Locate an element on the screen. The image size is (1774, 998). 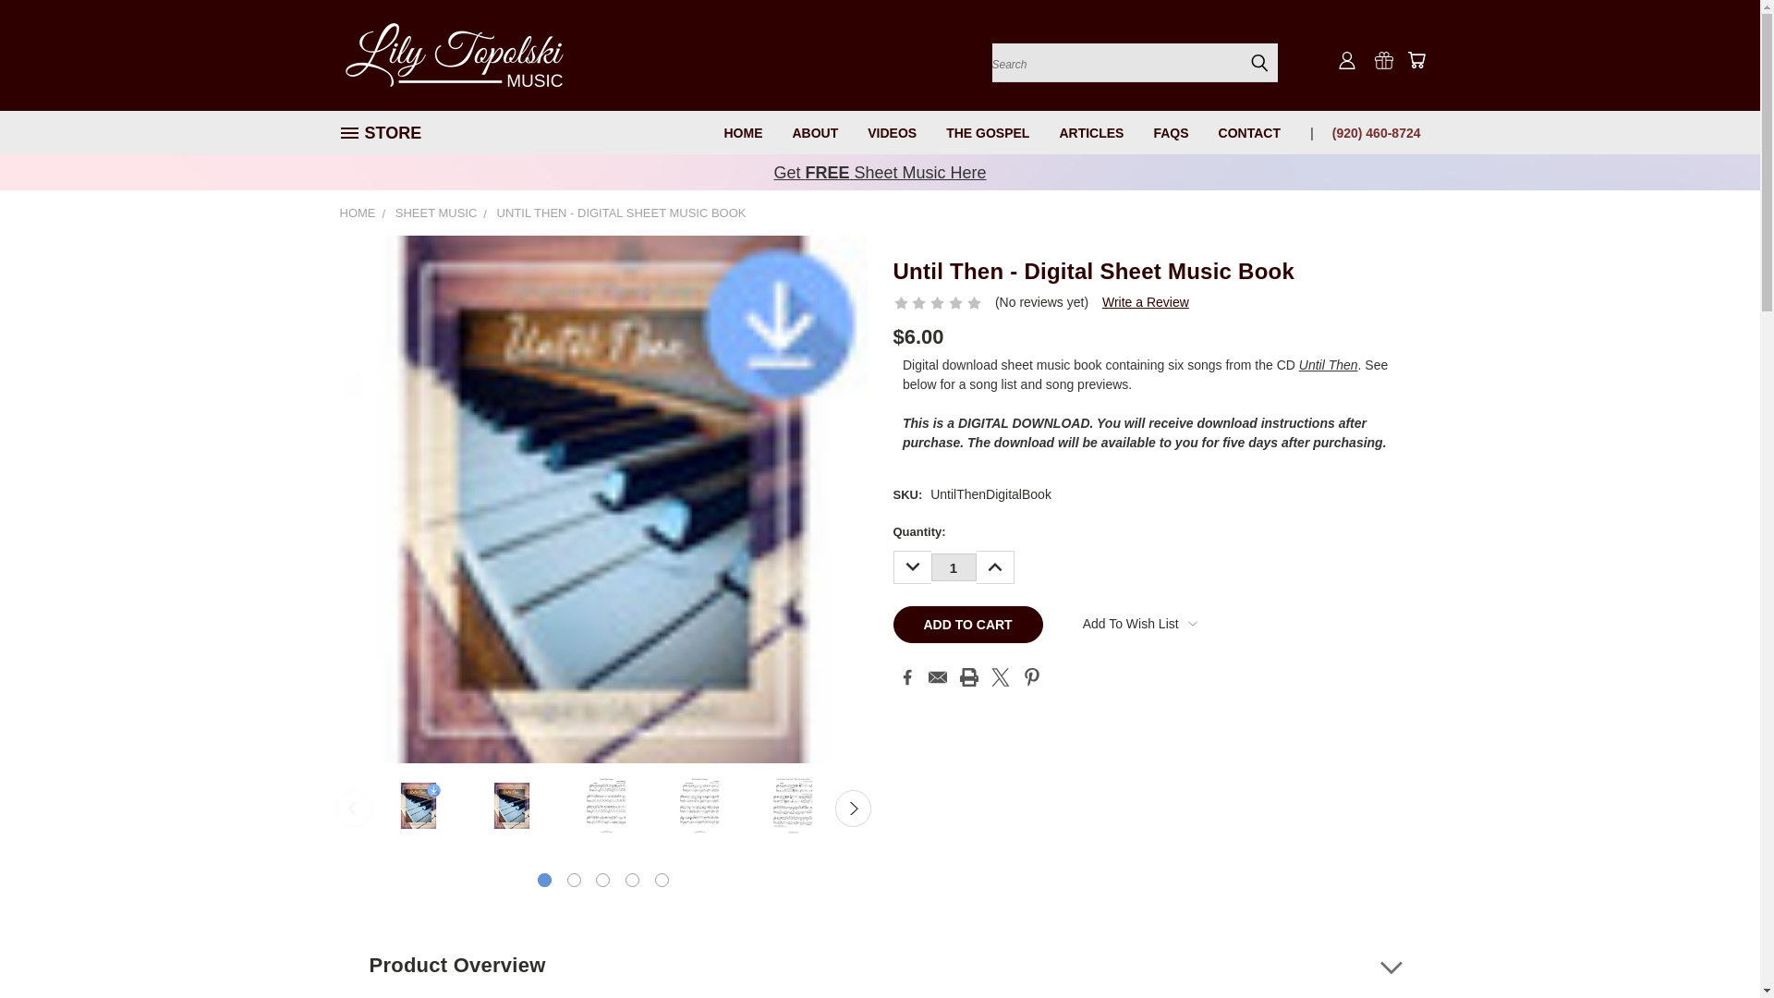
Twitter is located at coordinates (1000, 676).